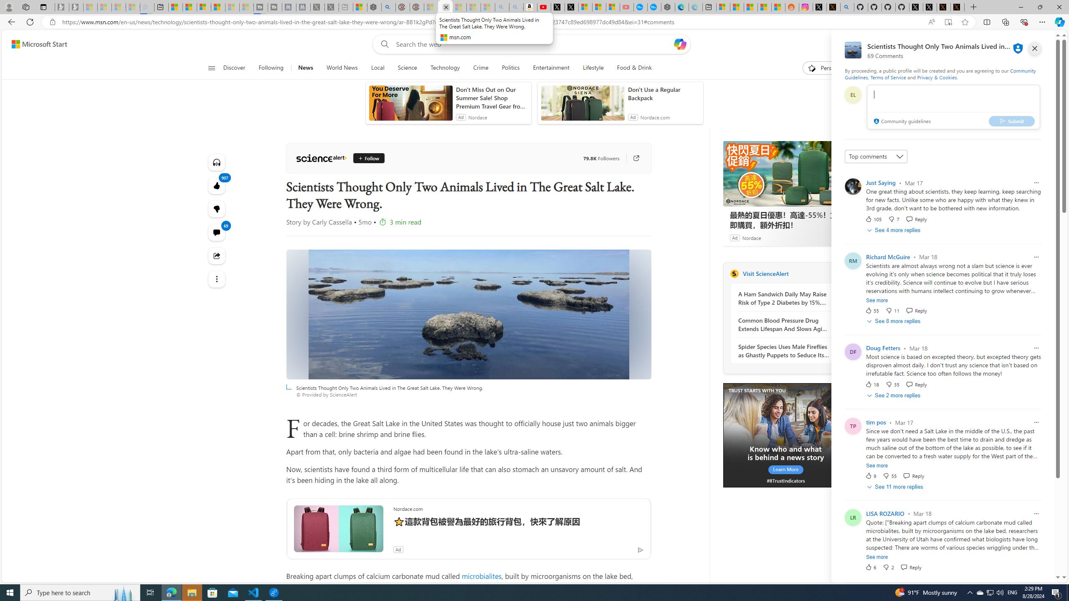 The width and height of the screenshot is (1069, 601). Describe the element at coordinates (937, 77) in the screenshot. I see `Privacy & Cookies` at that location.